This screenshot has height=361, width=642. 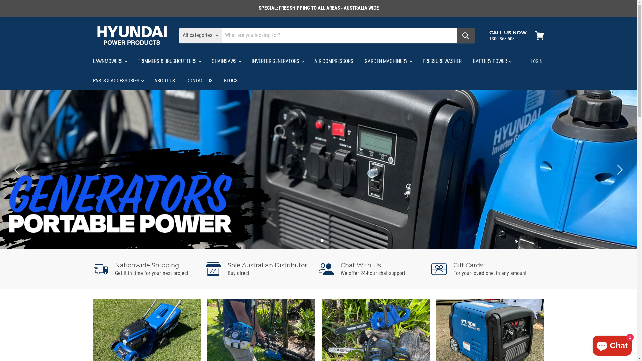 What do you see at coordinates (118, 81) in the screenshot?
I see `PARTS & ACCESSORIES` at bounding box center [118, 81].